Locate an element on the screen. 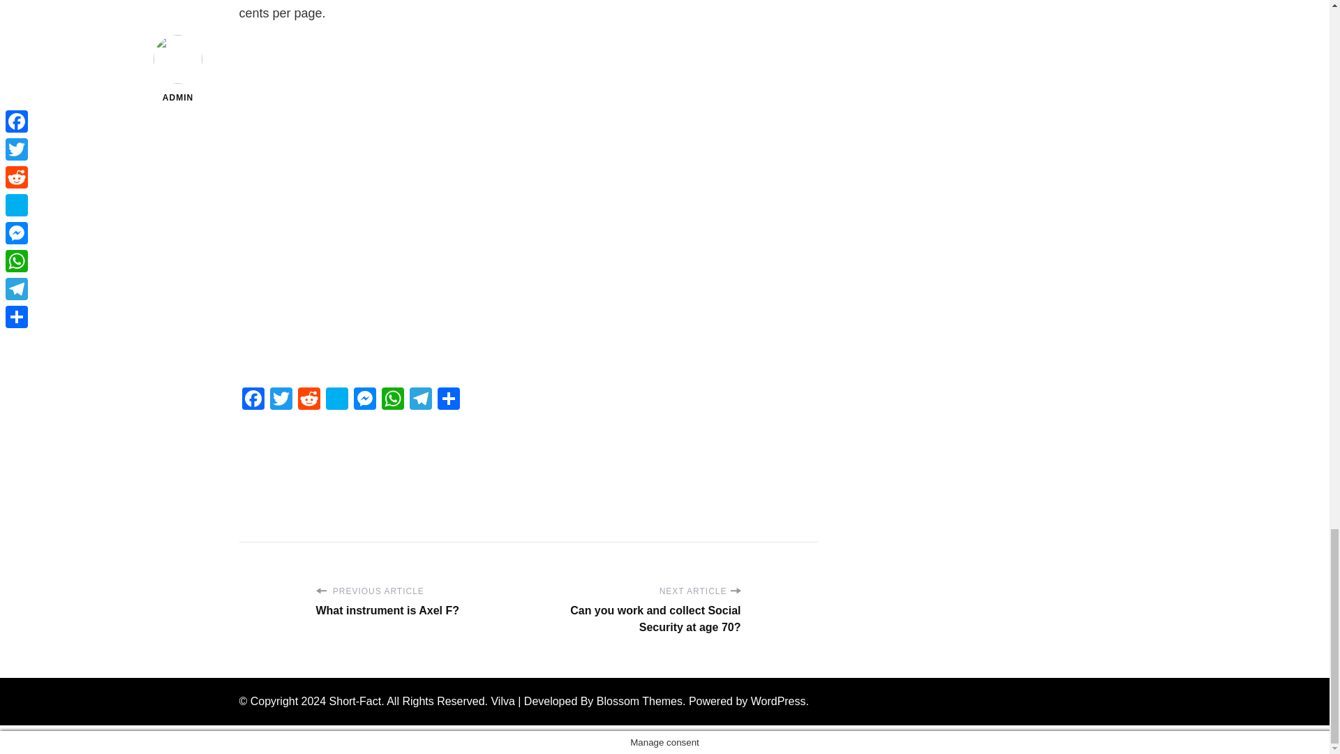 The height and width of the screenshot is (754, 1340). Facebook is located at coordinates (253, 400).